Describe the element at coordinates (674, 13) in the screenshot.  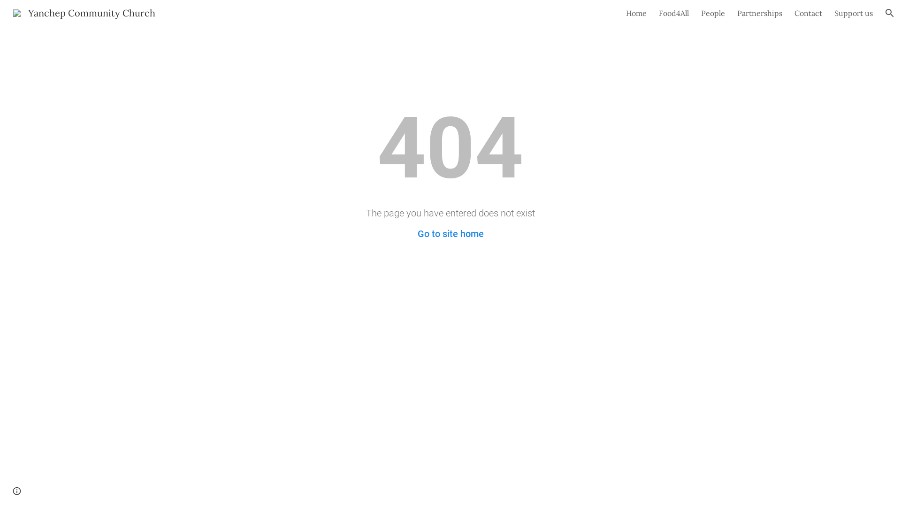
I see `Food4All` at that location.